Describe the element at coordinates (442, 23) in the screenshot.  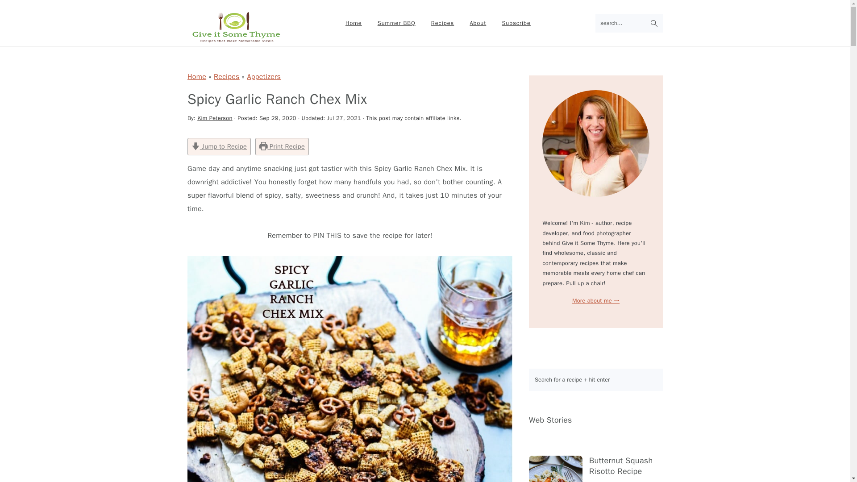
I see `Recipes` at that location.